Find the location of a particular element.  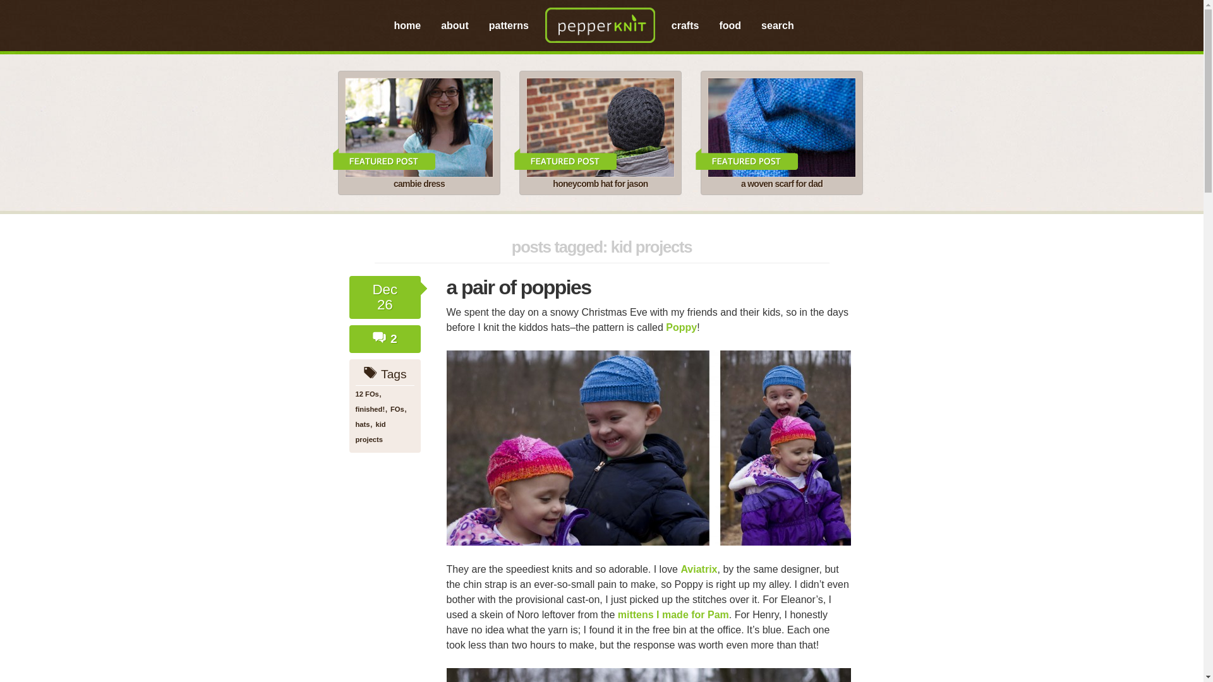

FOs is located at coordinates (397, 409).